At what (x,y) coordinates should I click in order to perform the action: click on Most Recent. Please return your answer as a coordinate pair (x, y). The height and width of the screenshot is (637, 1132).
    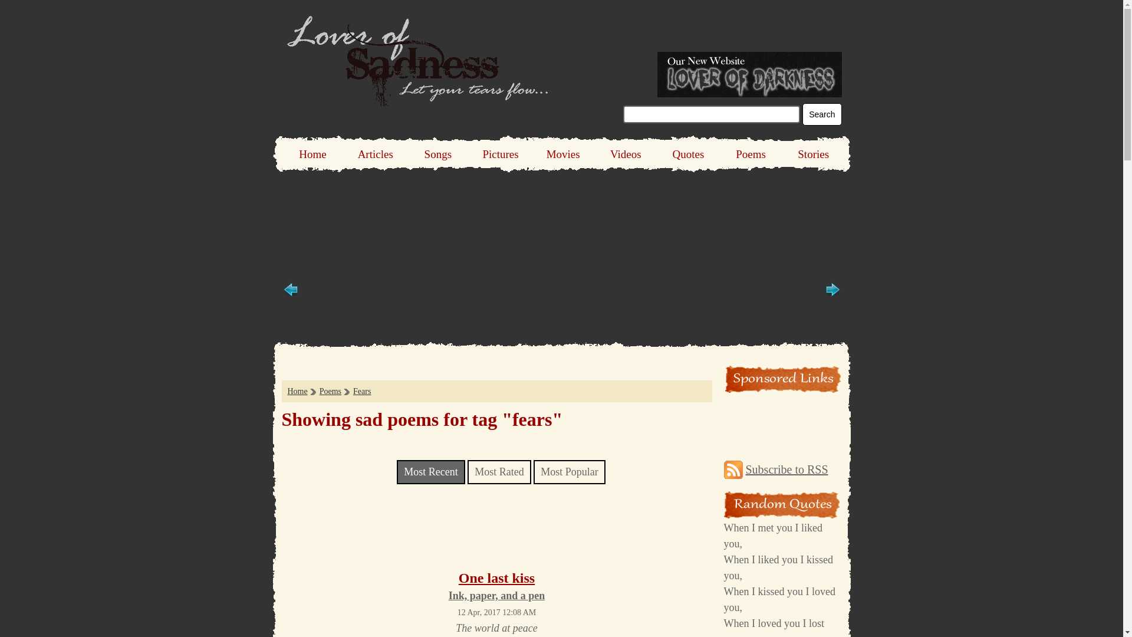
    Looking at the image, I should click on (431, 472).